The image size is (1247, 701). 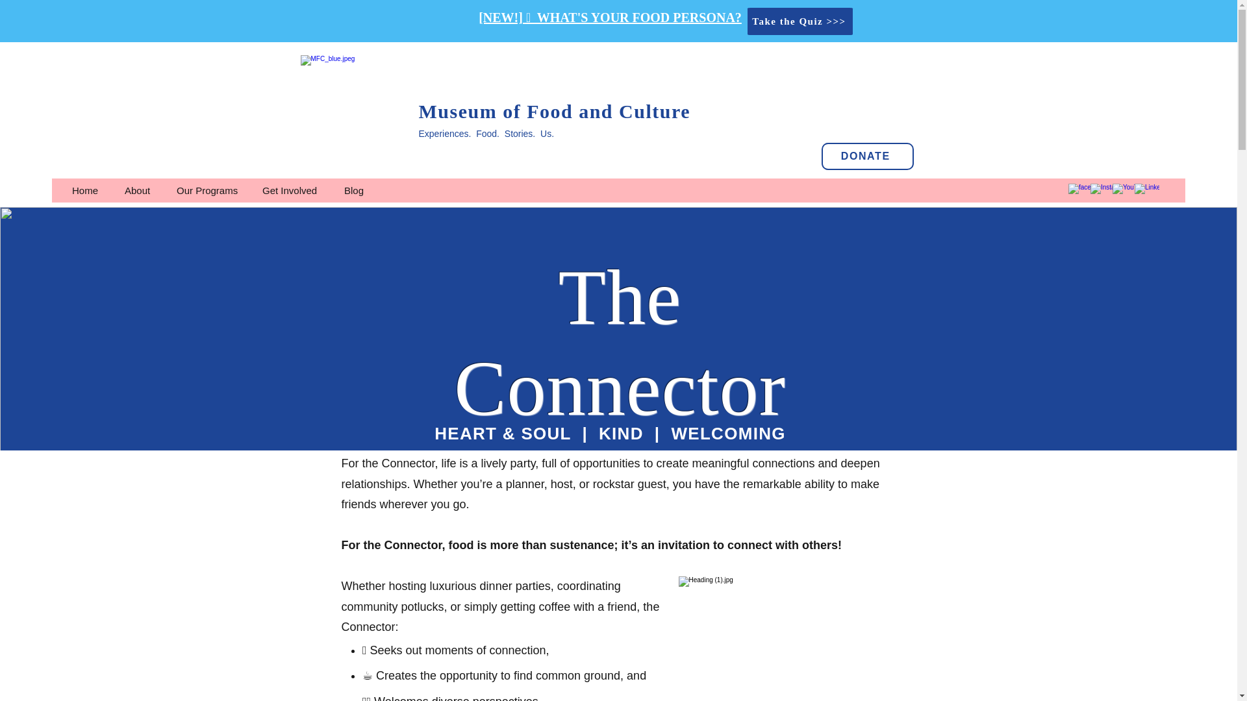 What do you see at coordinates (866, 156) in the screenshot?
I see `DONATE` at bounding box center [866, 156].